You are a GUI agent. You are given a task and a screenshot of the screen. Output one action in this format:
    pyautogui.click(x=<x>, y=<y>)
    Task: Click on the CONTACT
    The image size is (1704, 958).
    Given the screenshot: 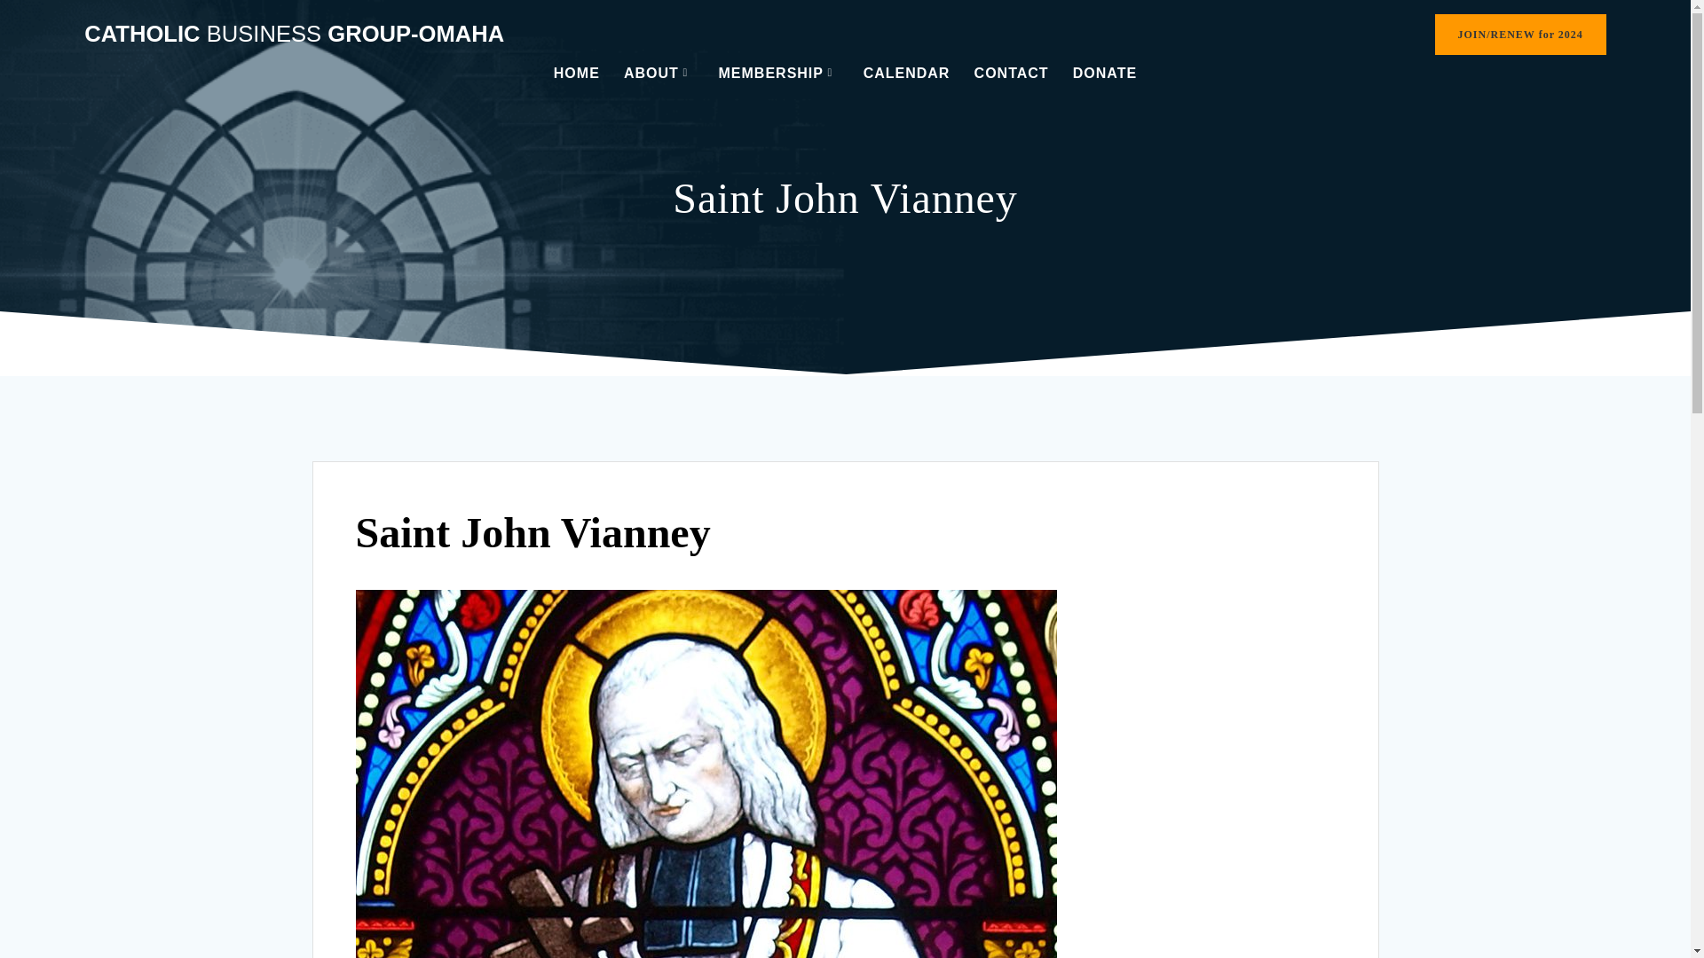 What is the action you would take?
    pyautogui.click(x=1012, y=73)
    